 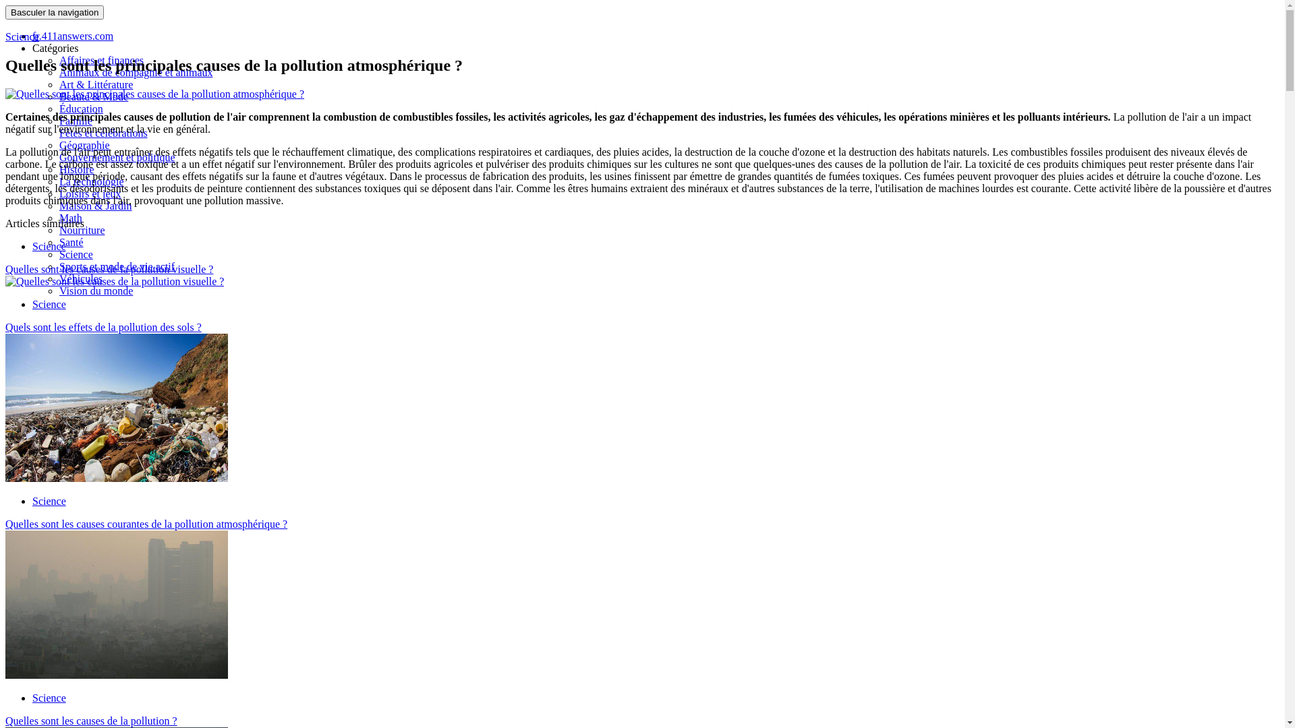 What do you see at coordinates (117, 158) in the screenshot?
I see `Gouvernement et politique` at bounding box center [117, 158].